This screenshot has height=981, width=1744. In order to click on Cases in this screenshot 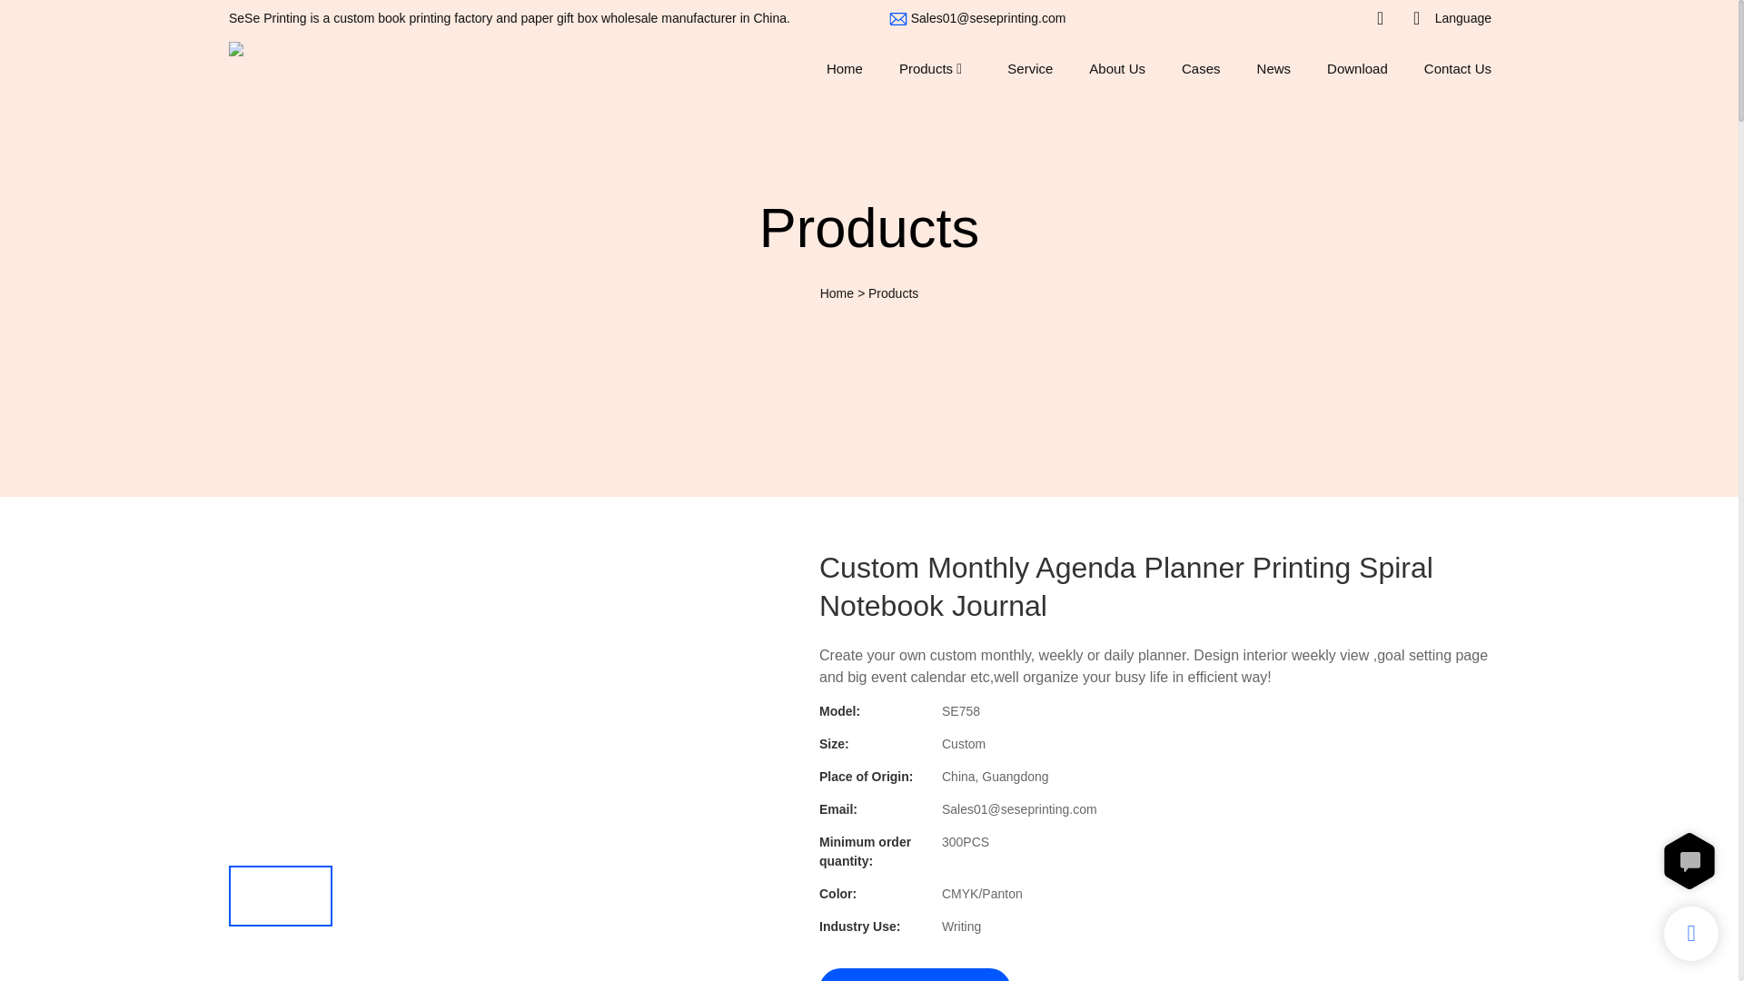, I will do `click(1201, 67)`.